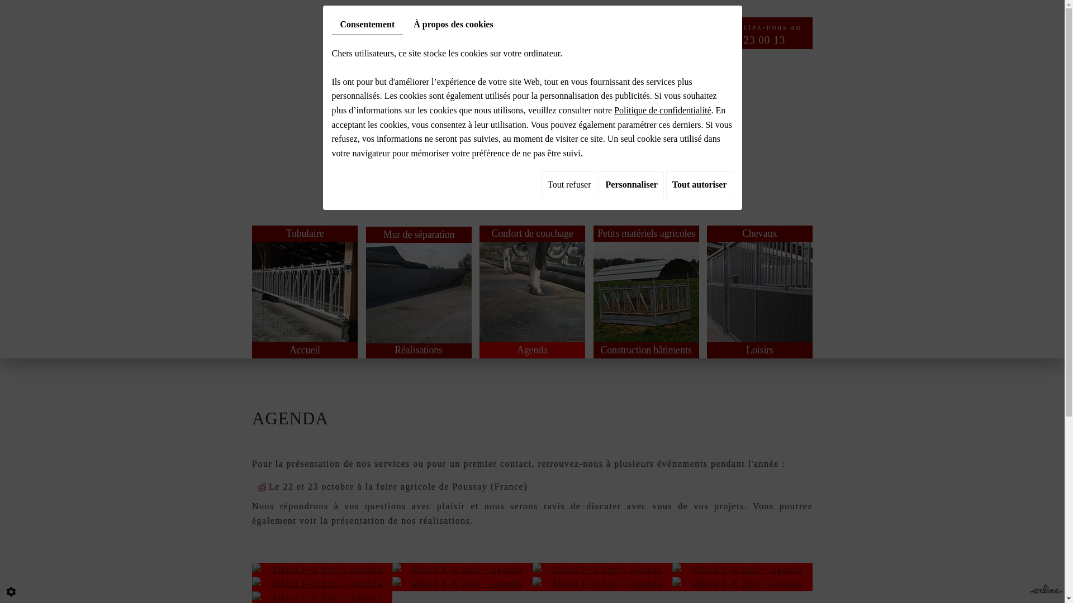 The image size is (1073, 603). I want to click on Allard F-X Sprl -  Agenda Agribex, so click(463, 570).